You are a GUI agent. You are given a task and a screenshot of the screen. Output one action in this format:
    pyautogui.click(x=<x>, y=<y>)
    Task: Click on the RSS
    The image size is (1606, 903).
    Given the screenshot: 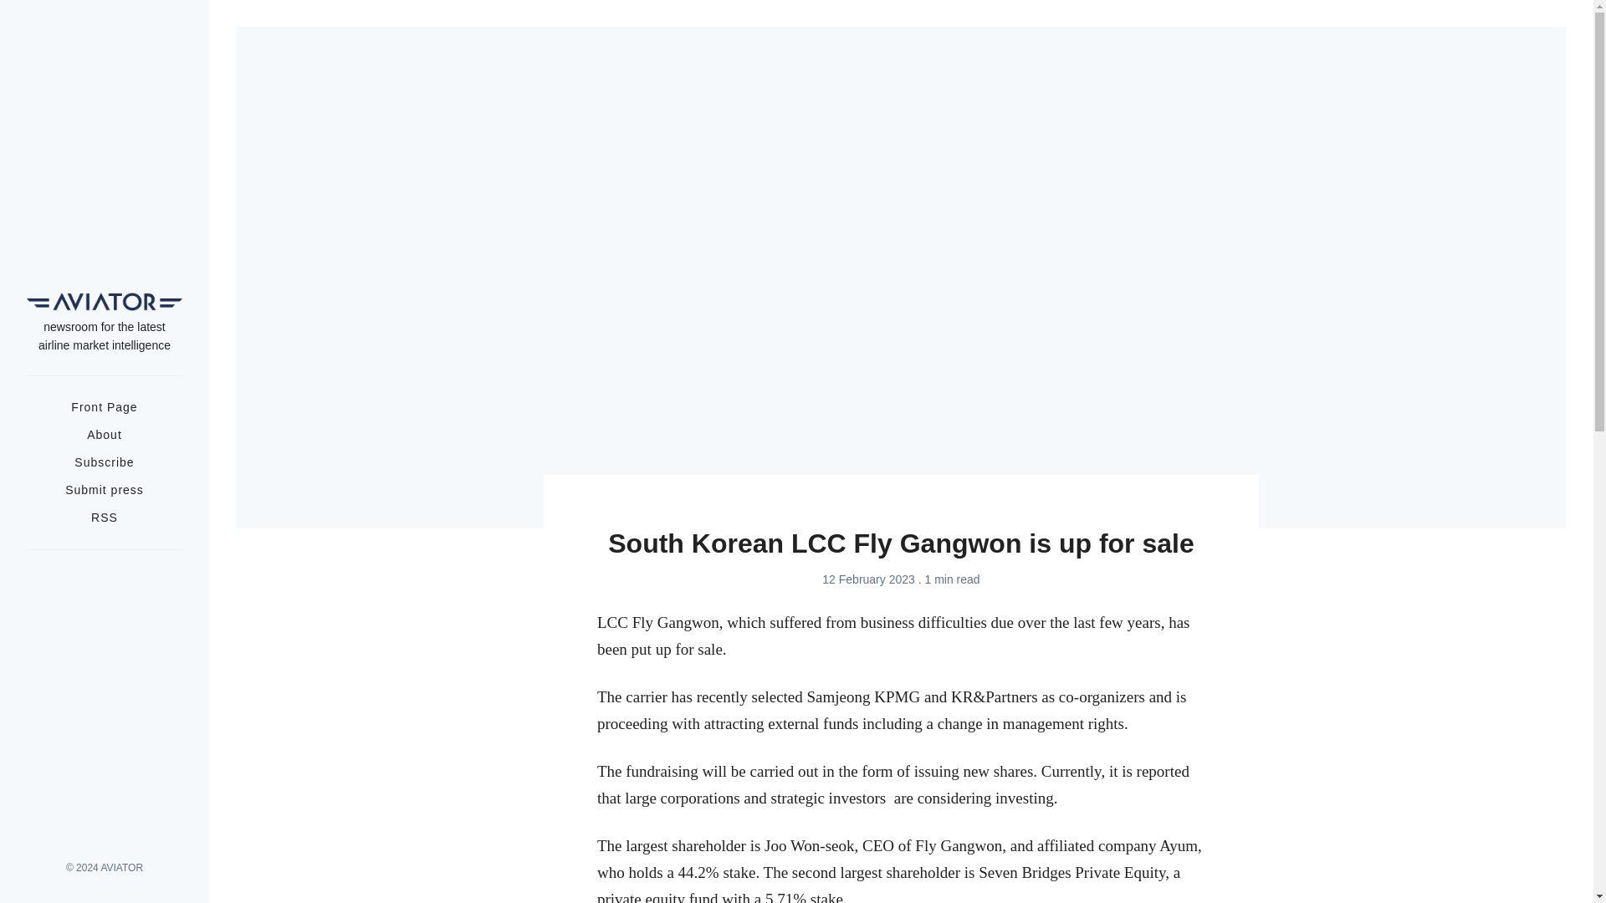 What is the action you would take?
    pyautogui.click(x=104, y=518)
    